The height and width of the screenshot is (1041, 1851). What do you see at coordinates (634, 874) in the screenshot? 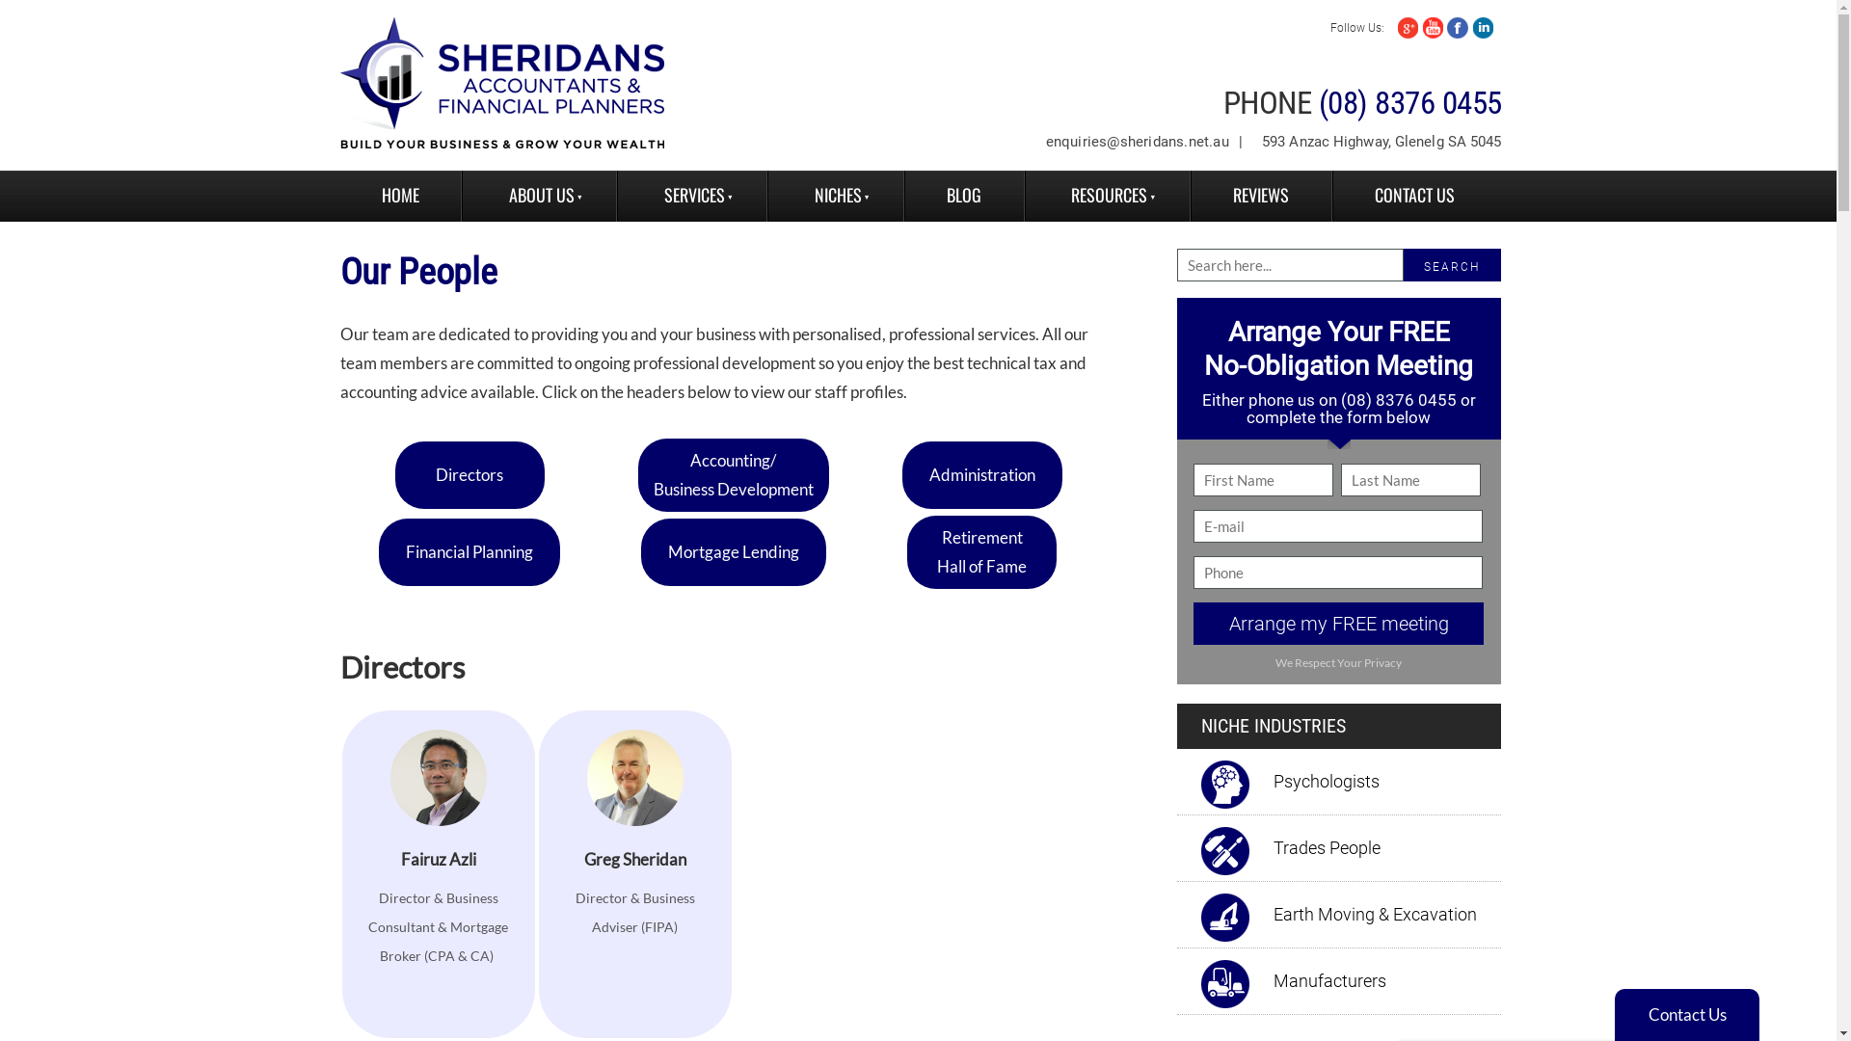
I see `Greg Sheridan
Director & Business Adviser (FIPA)` at bounding box center [634, 874].